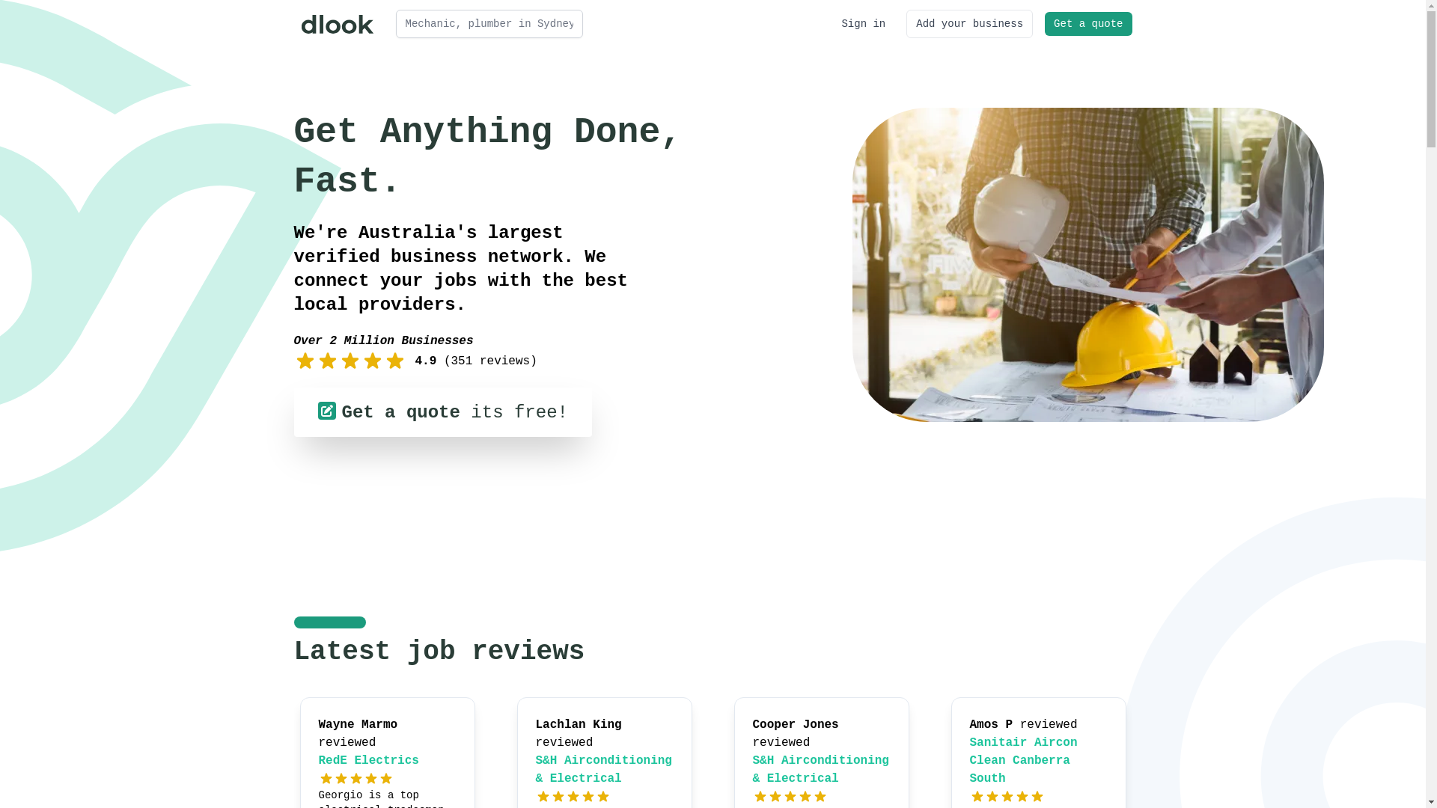  What do you see at coordinates (821, 770) in the screenshot?
I see `S&H Airconditioning & Electrical` at bounding box center [821, 770].